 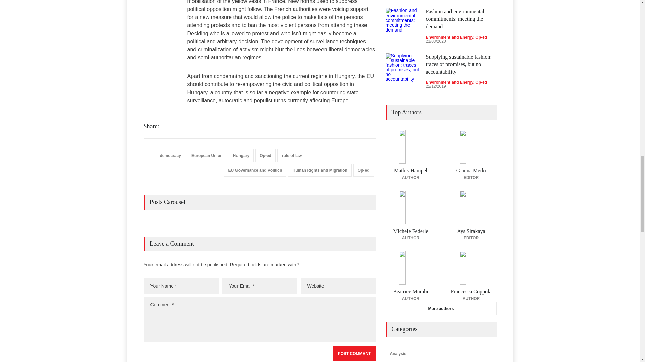 What do you see at coordinates (354, 353) in the screenshot?
I see `POST COMMENT` at bounding box center [354, 353].